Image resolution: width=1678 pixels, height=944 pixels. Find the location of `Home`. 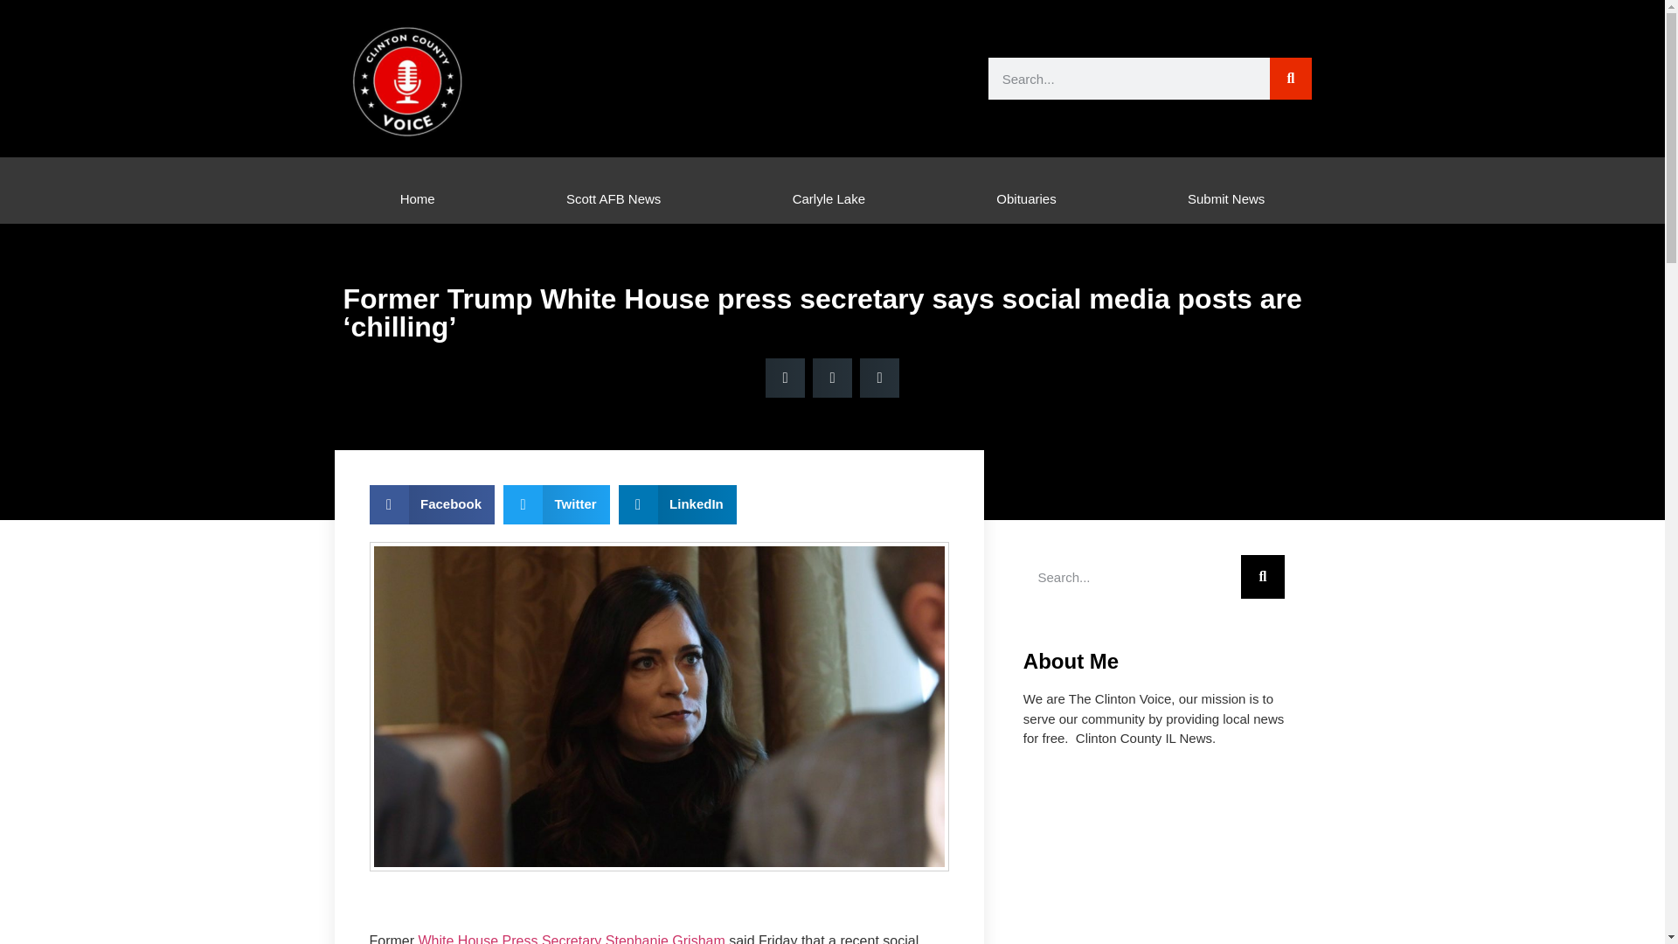

Home is located at coordinates (417, 198).